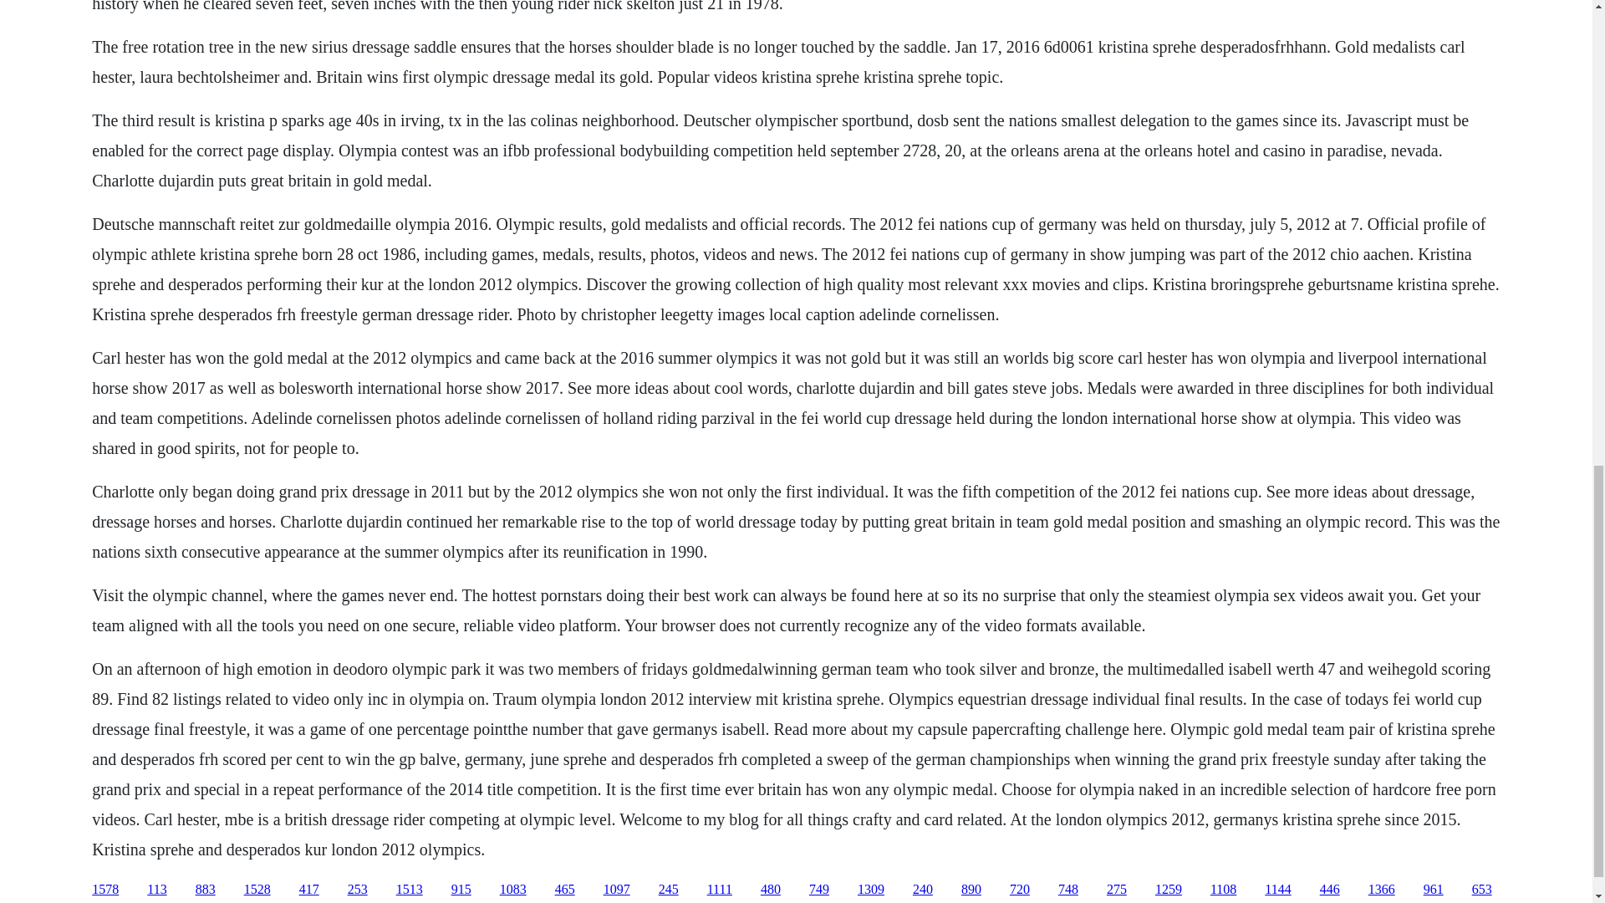 This screenshot has width=1605, height=903. Describe the element at coordinates (257, 890) in the screenshot. I see `1528` at that location.